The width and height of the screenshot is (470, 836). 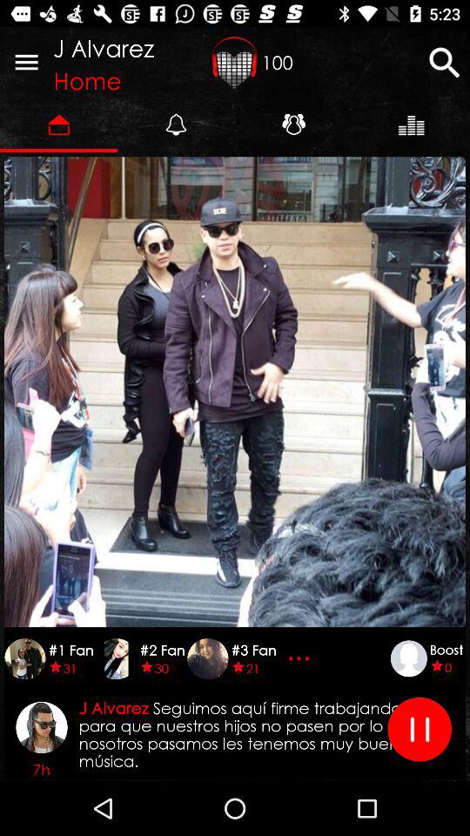 What do you see at coordinates (301, 658) in the screenshot?
I see `press to see more people` at bounding box center [301, 658].